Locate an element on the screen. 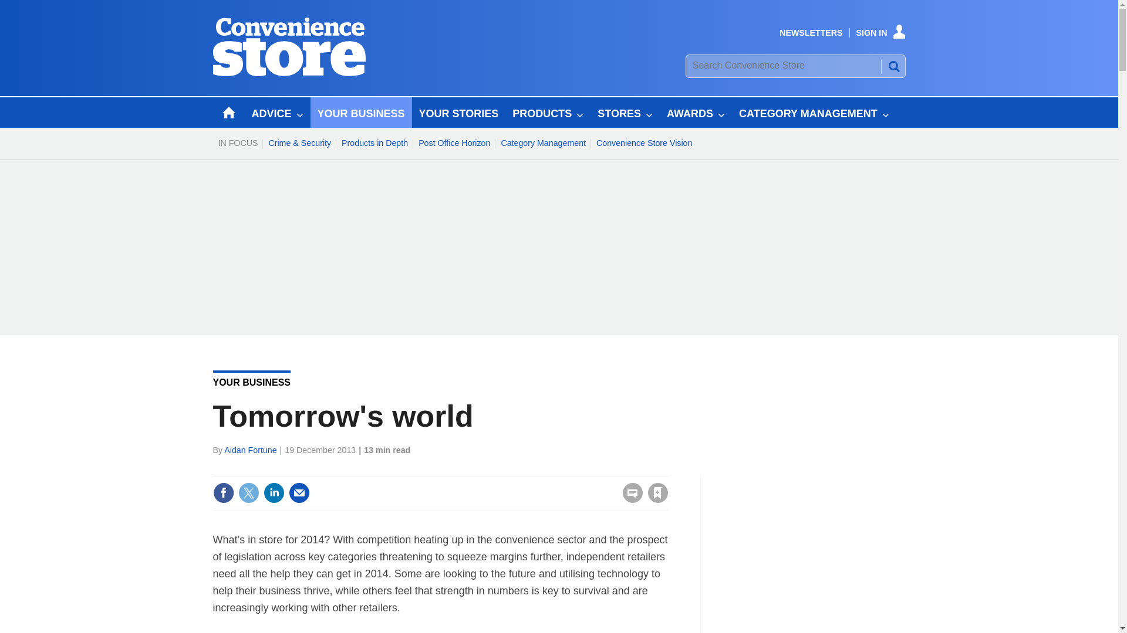 The width and height of the screenshot is (1127, 633). Share this on Linked in is located at coordinates (273, 492).